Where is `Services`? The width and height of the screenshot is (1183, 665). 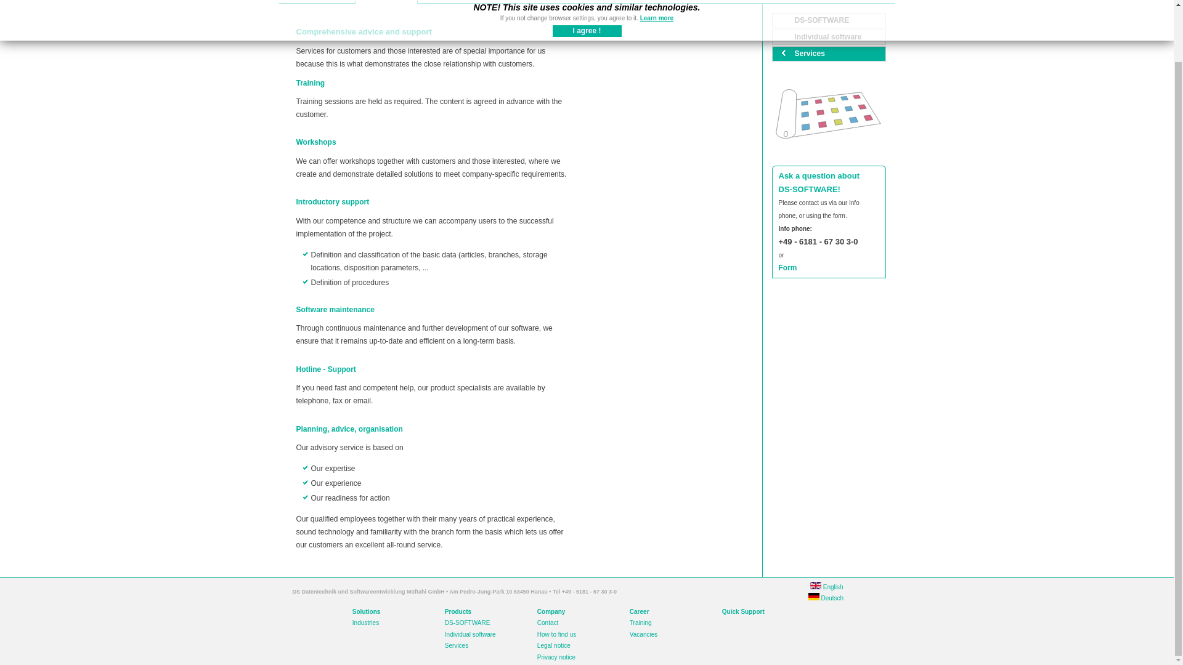
Services is located at coordinates (456, 645).